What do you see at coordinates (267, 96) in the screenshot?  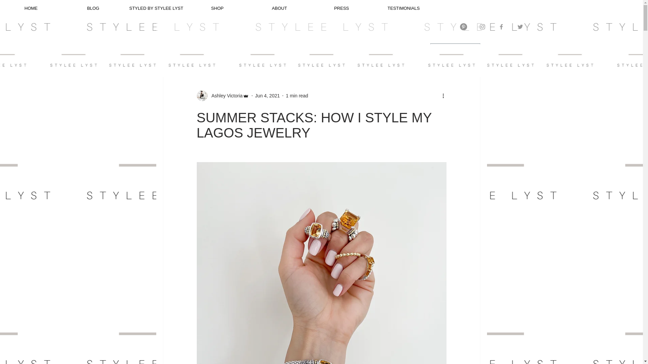 I see `Jun 4, 2021` at bounding box center [267, 96].